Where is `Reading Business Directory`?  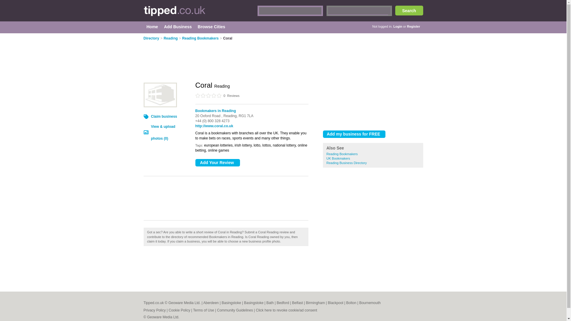 Reading Business Directory is located at coordinates (347, 163).